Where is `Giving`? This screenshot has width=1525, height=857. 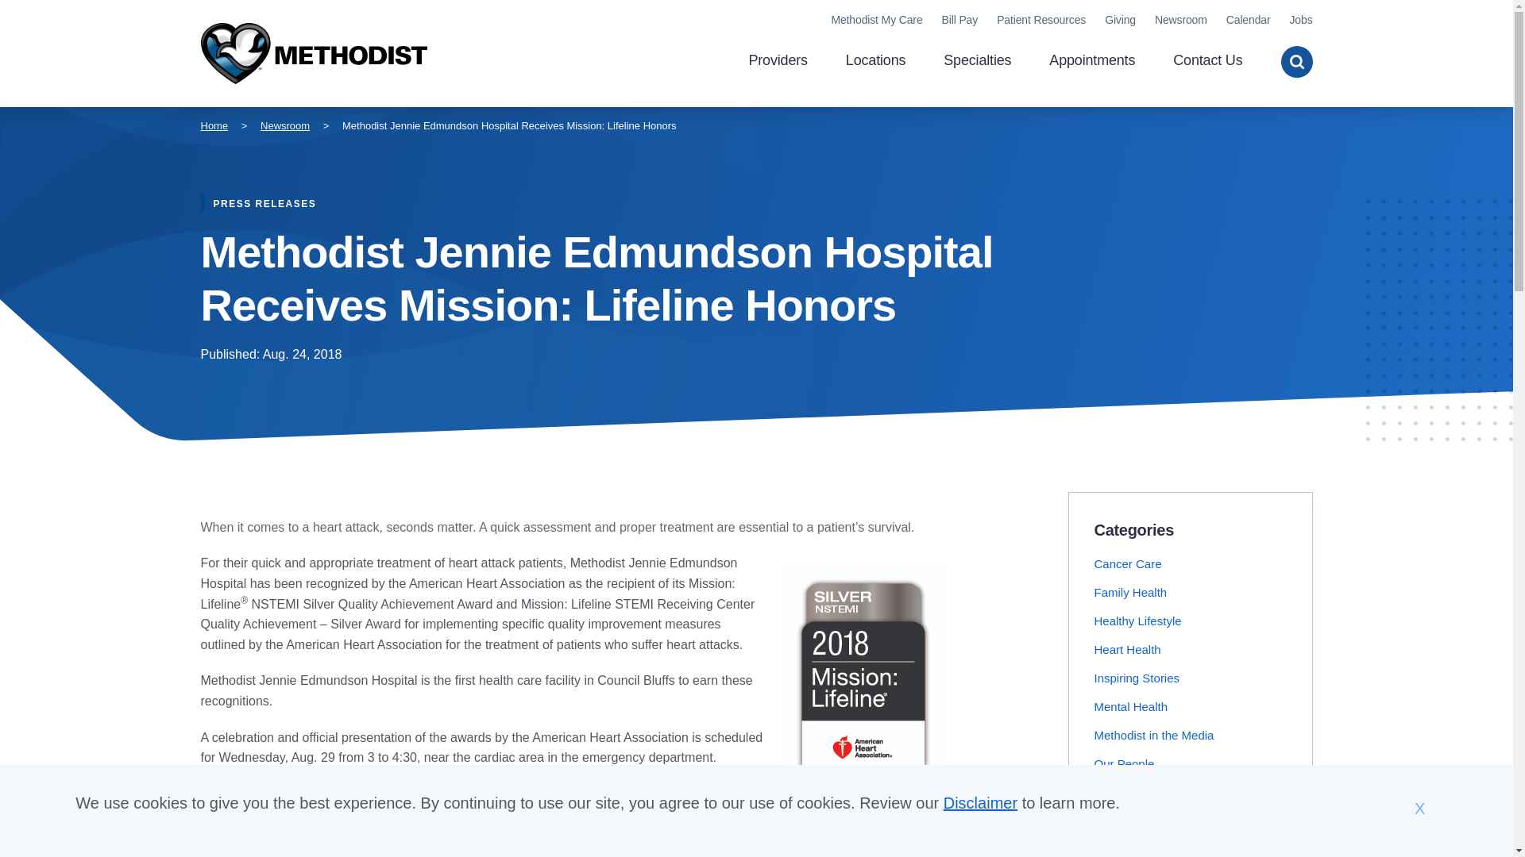 Giving is located at coordinates (1120, 20).